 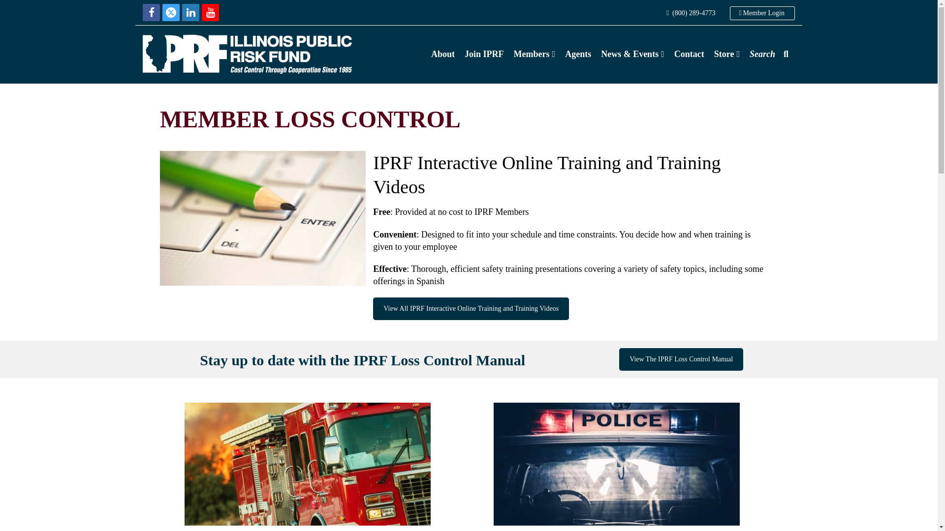 What do you see at coordinates (484, 54) in the screenshot?
I see `Join IPRF` at bounding box center [484, 54].